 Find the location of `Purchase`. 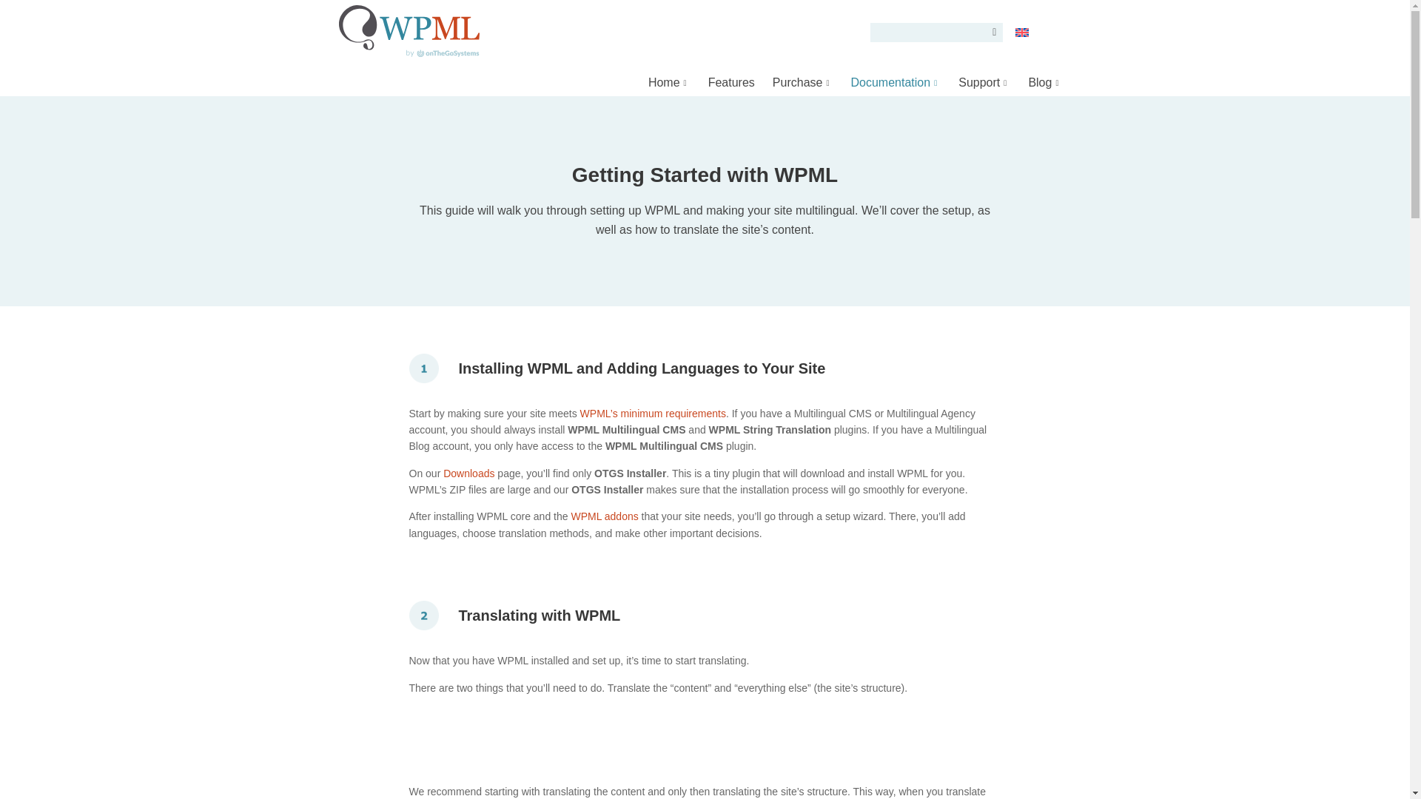

Purchase is located at coordinates (803, 81).